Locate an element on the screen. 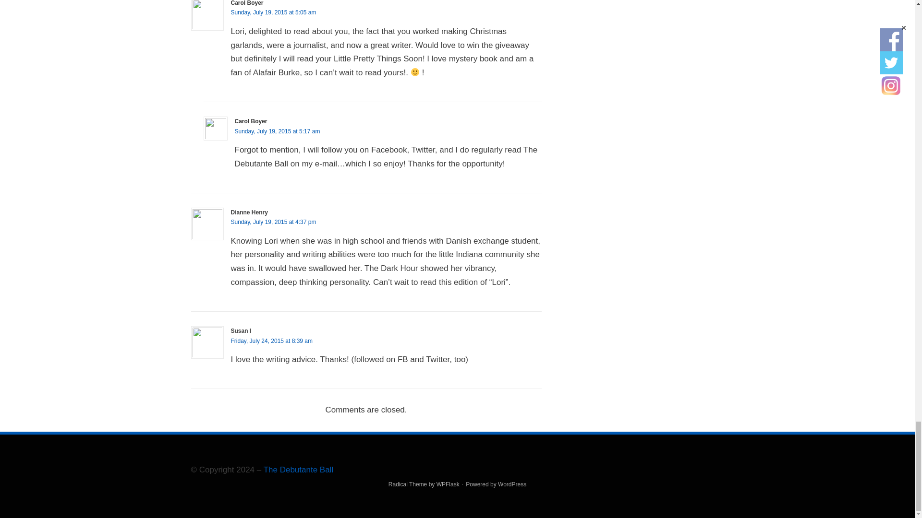  Carol Boyer is located at coordinates (251, 121).